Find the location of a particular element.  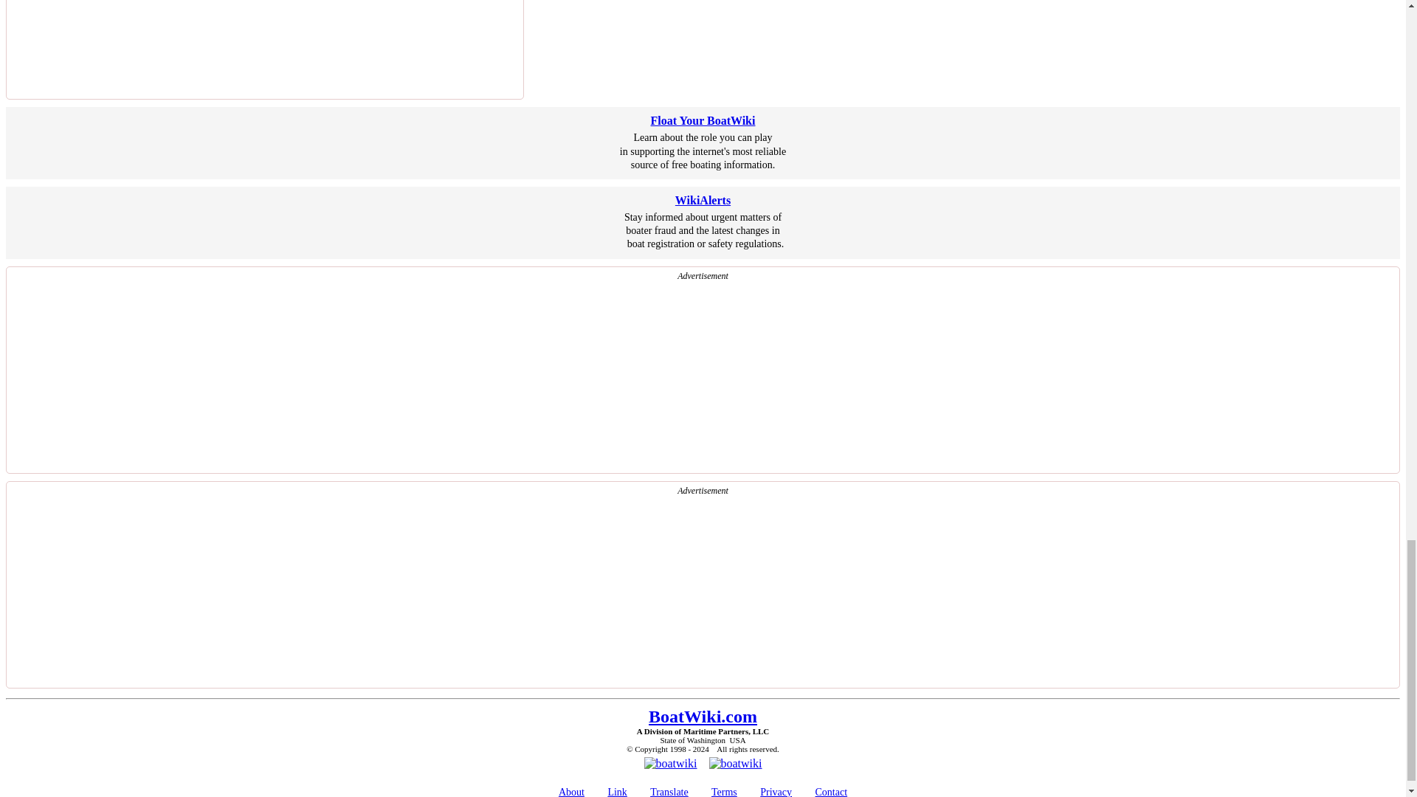

Instagram is located at coordinates (735, 763).